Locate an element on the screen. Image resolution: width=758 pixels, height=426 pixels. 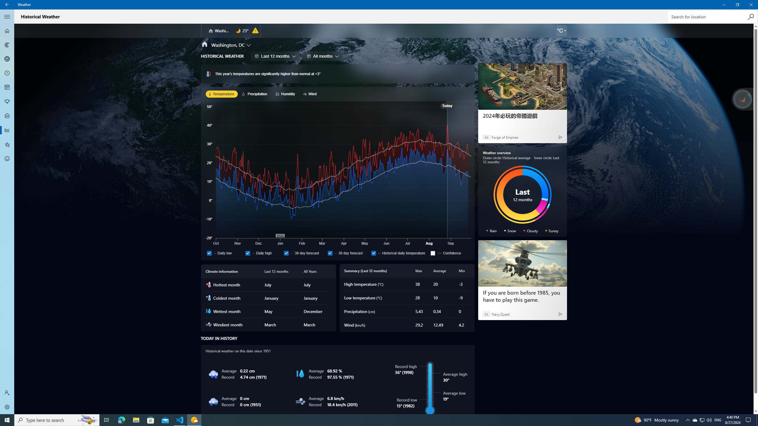
Type here to search is located at coordinates (7, 31).